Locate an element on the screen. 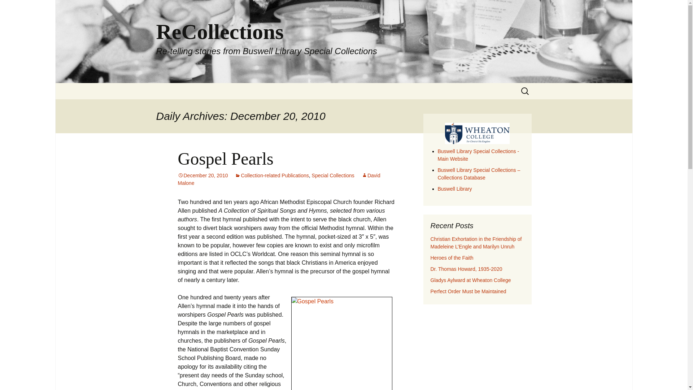 This screenshot has width=693, height=390. Buswell Library Special Collections is located at coordinates (478, 155).